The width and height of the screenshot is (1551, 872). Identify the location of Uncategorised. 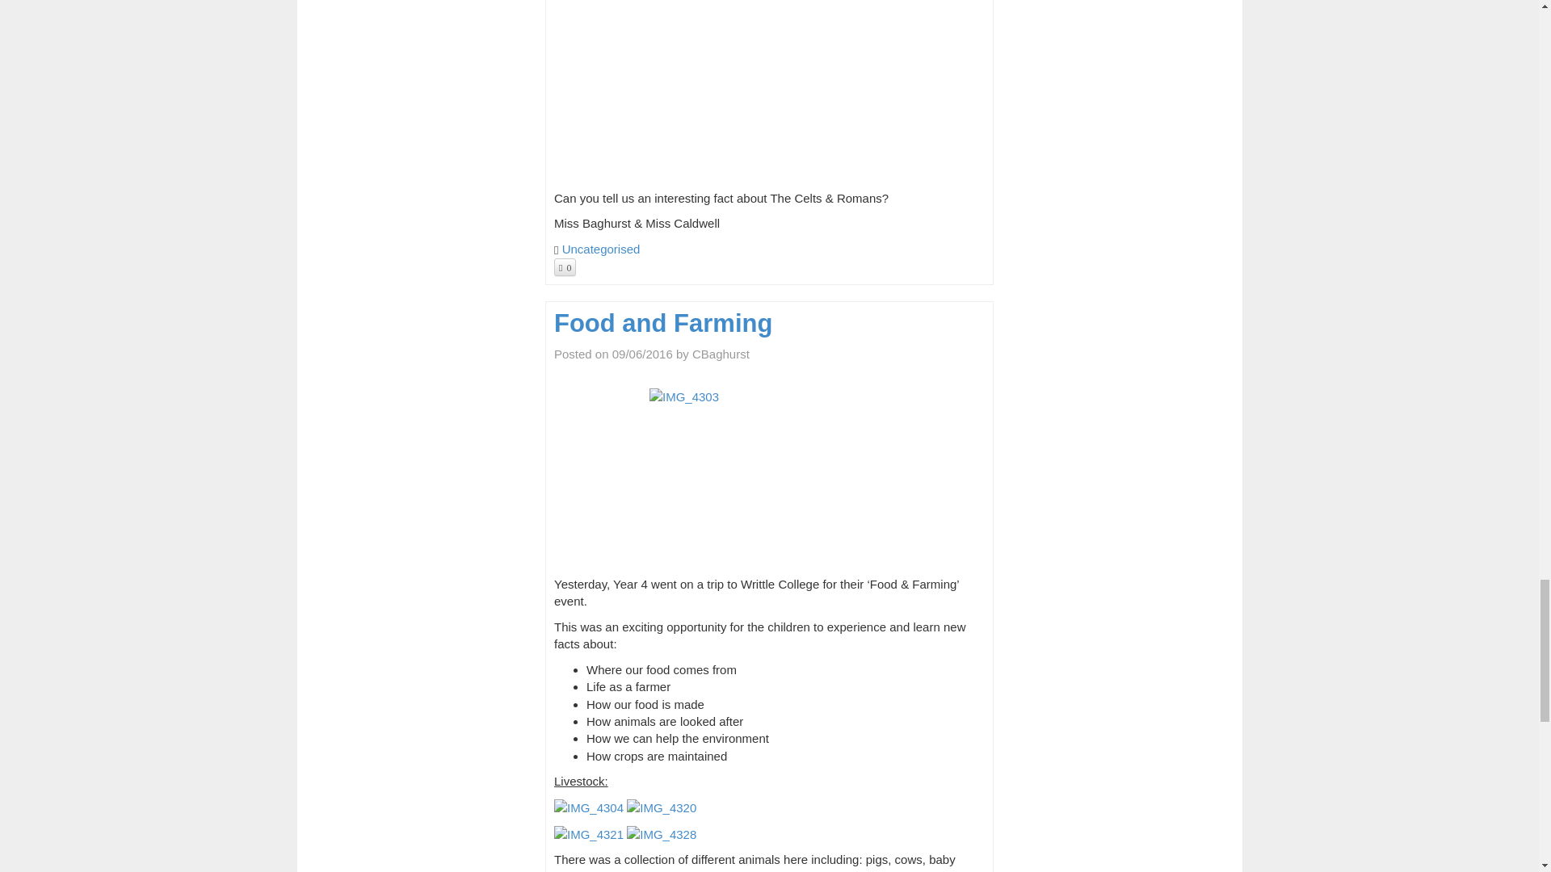
(601, 249).